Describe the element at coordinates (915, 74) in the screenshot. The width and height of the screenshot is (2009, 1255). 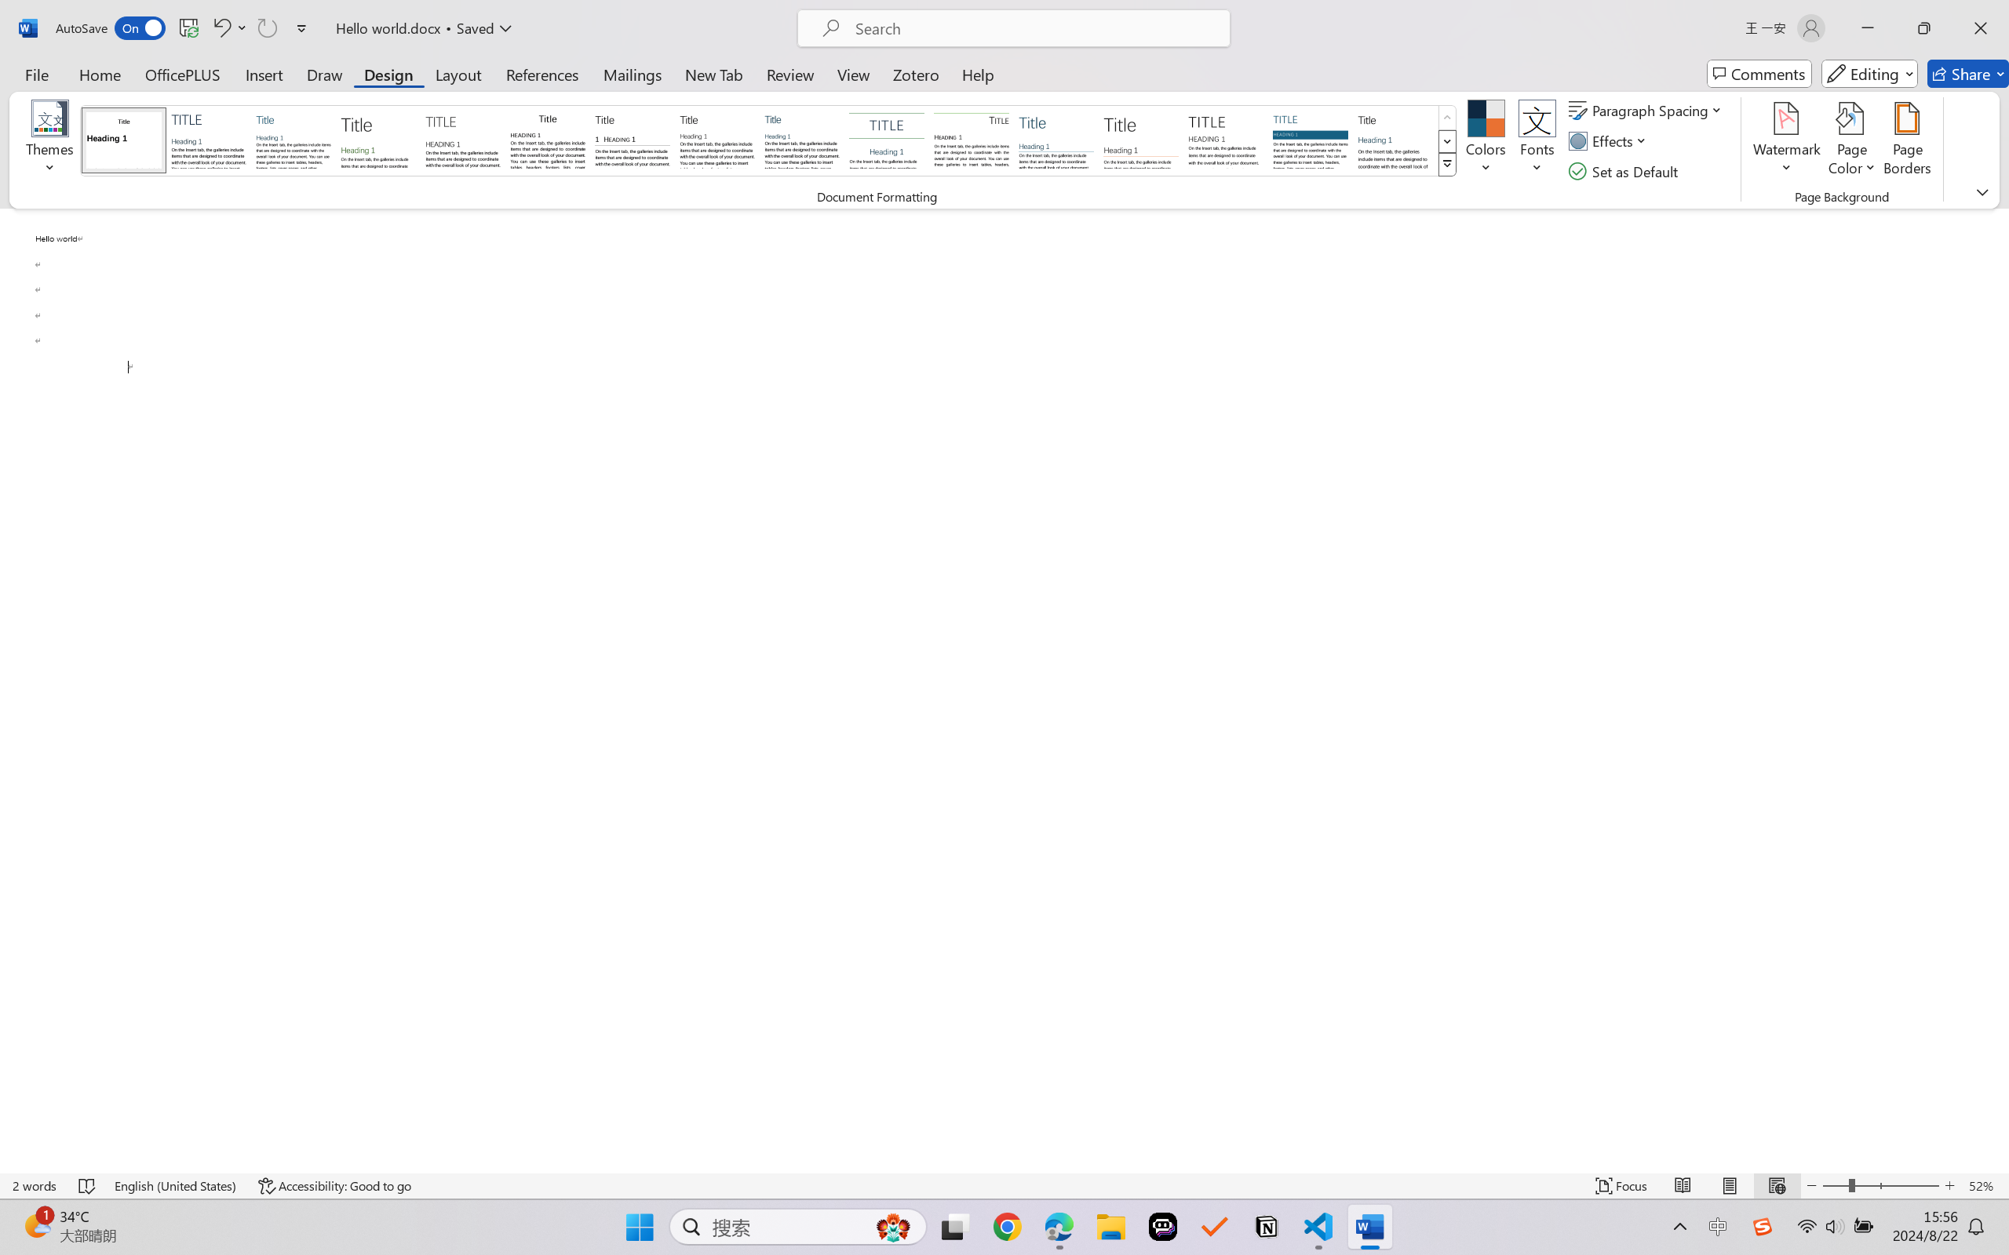
I see `Zotero` at that location.